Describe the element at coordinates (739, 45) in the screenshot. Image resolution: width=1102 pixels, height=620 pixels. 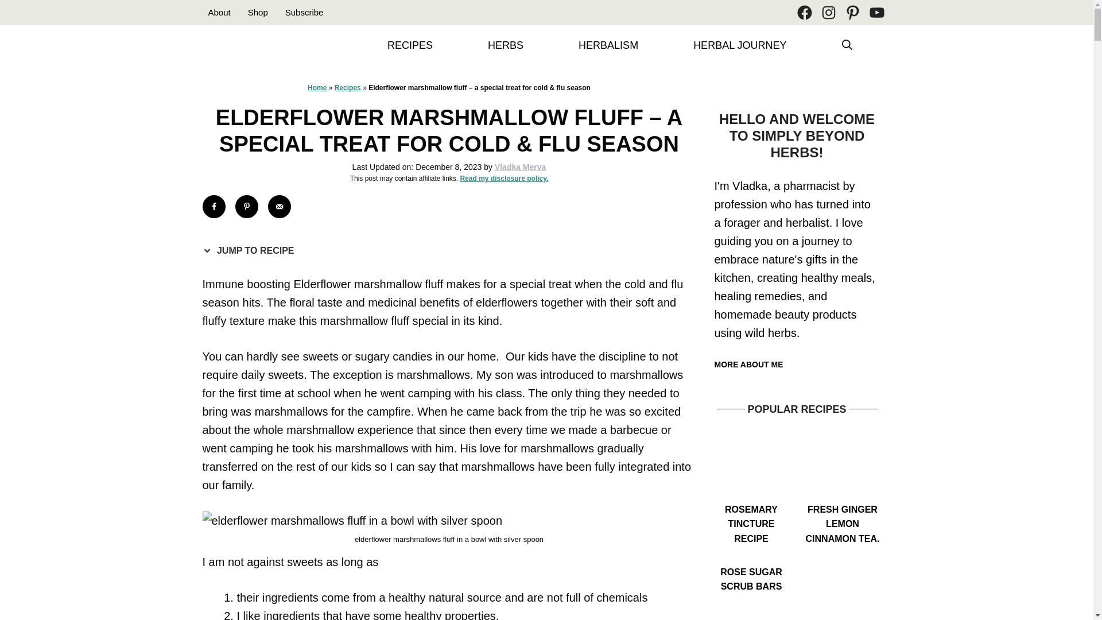
I see `HERBAL JOURNEY` at that location.